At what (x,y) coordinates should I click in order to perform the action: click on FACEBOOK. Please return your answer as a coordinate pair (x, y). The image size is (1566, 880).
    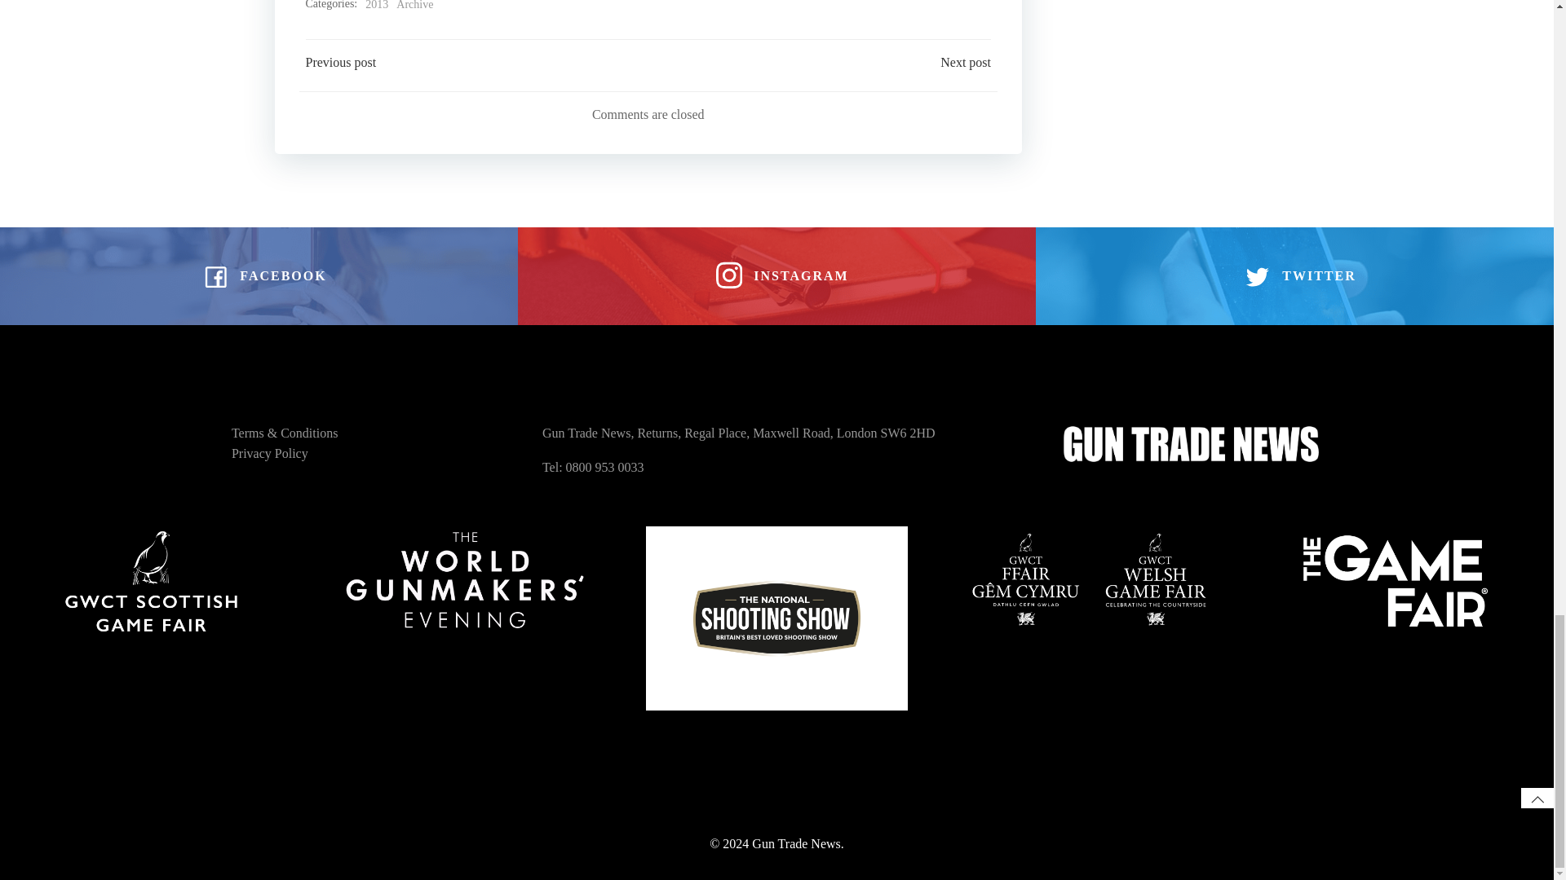
    Looking at the image, I should click on (258, 275).